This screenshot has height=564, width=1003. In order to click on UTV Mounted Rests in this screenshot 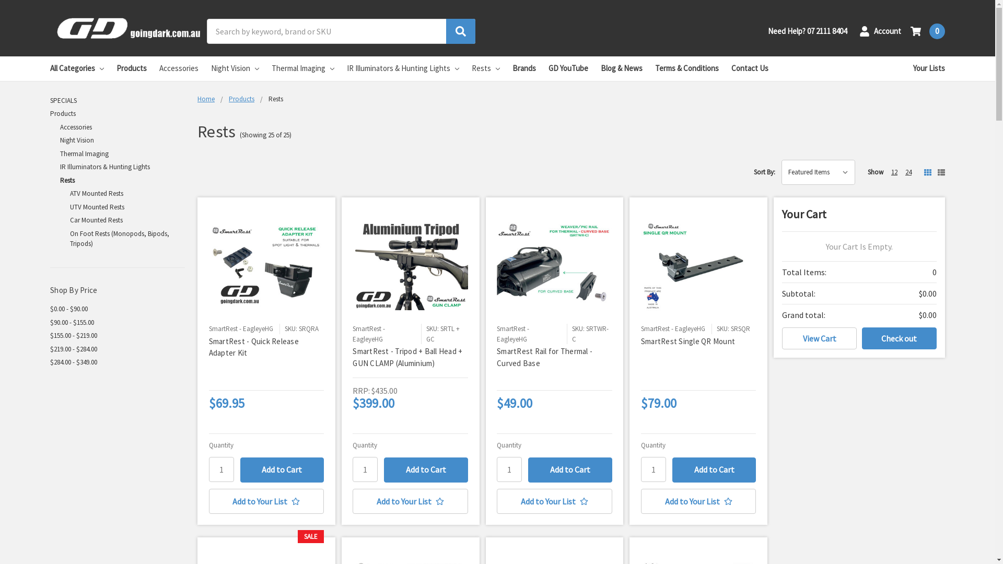, I will do `click(127, 207)`.